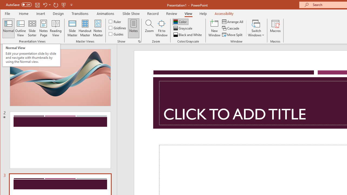  Describe the element at coordinates (139, 41) in the screenshot. I see `Grid Settings...` at that location.